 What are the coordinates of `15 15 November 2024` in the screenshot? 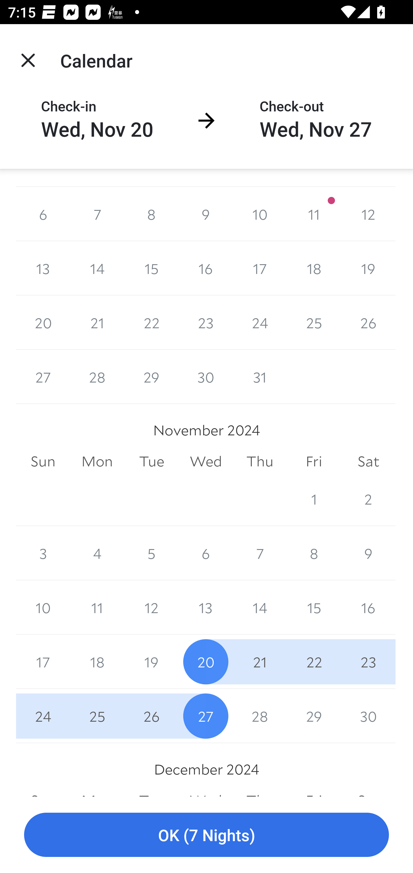 It's located at (314, 608).